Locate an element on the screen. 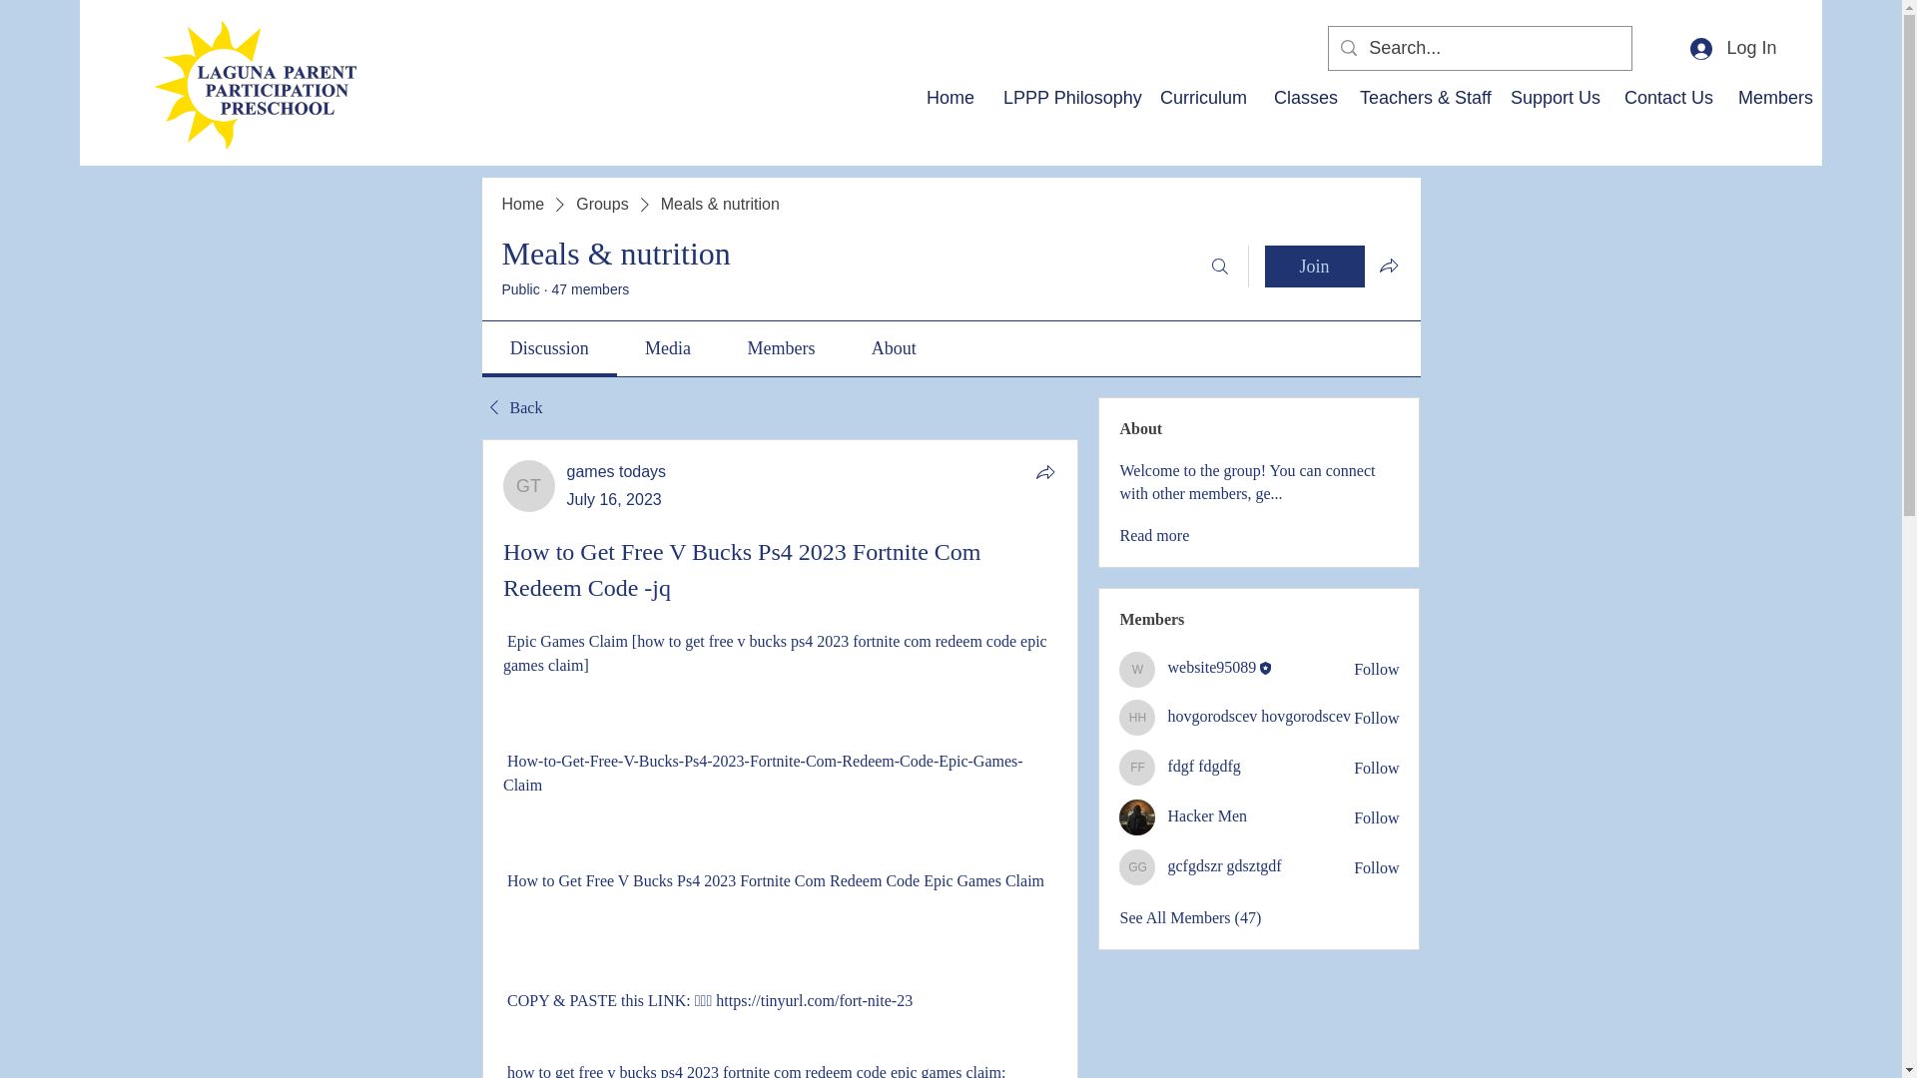  LPPP Philosophy is located at coordinates (1066, 98).